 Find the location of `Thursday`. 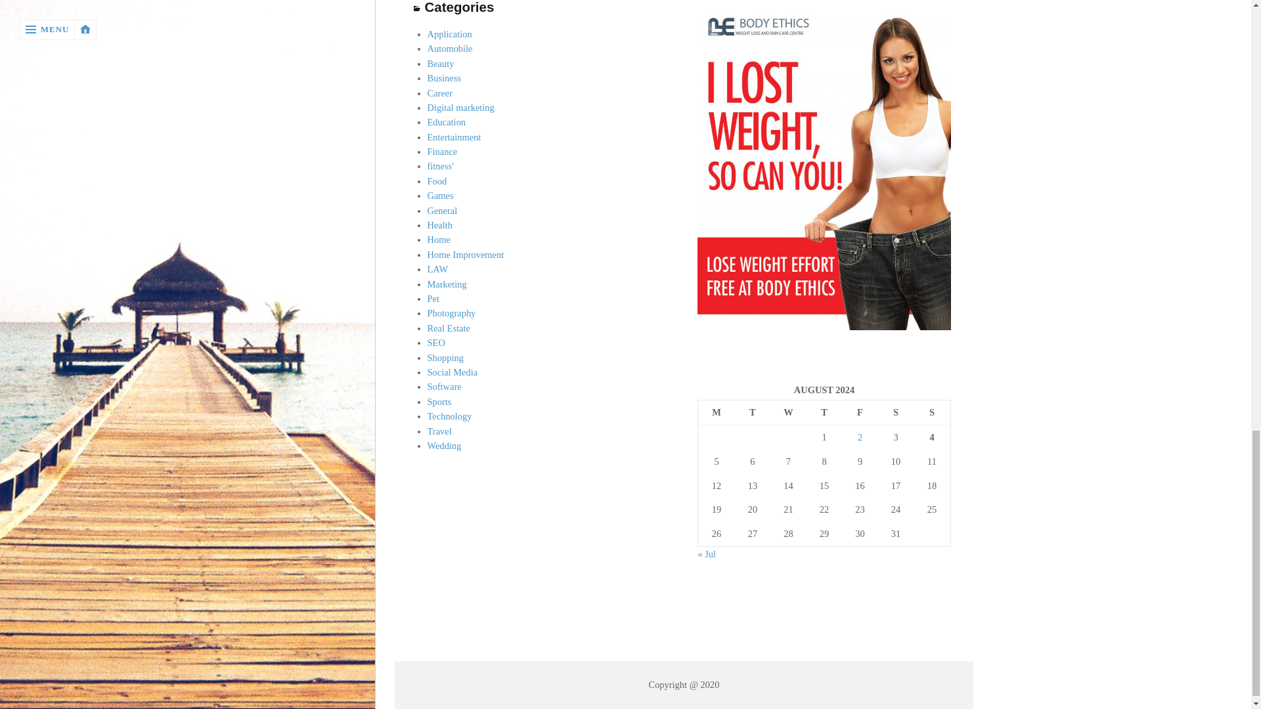

Thursday is located at coordinates (824, 412).